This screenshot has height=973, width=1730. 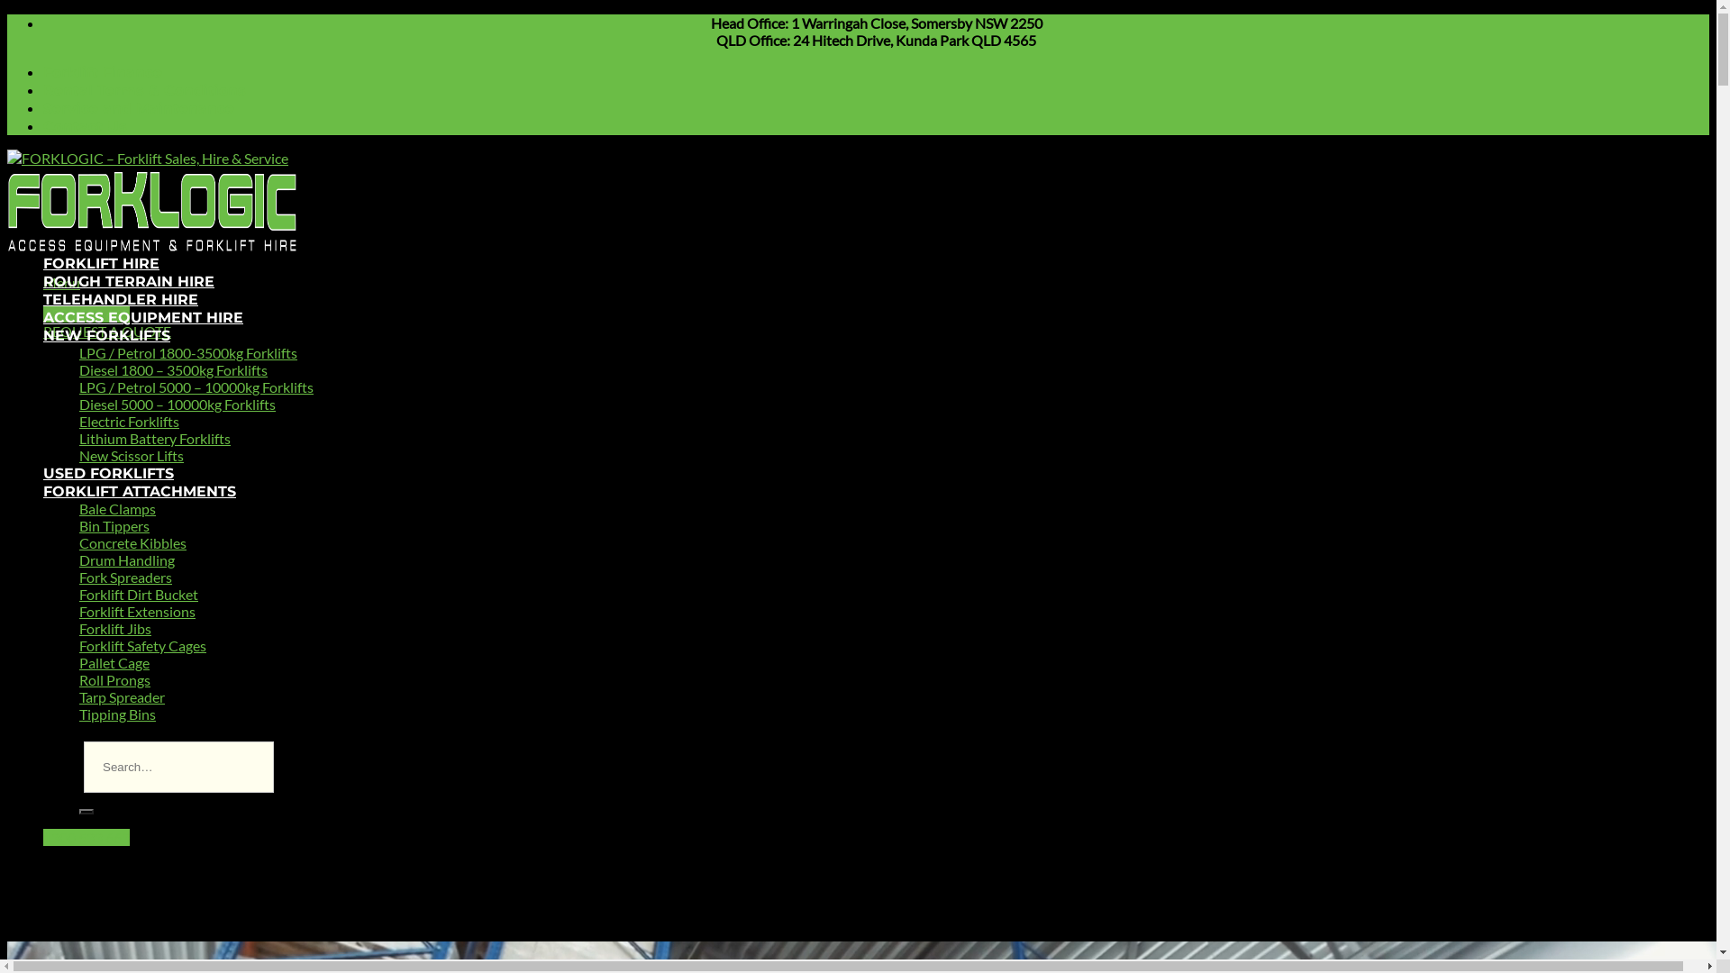 What do you see at coordinates (142, 645) in the screenshot?
I see `Forklift Safety Cages` at bounding box center [142, 645].